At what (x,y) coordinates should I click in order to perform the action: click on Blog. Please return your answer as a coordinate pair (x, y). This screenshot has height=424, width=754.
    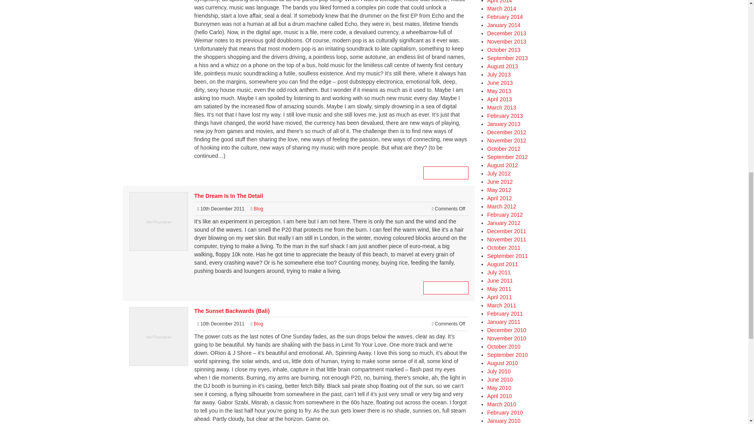
    Looking at the image, I should click on (258, 208).